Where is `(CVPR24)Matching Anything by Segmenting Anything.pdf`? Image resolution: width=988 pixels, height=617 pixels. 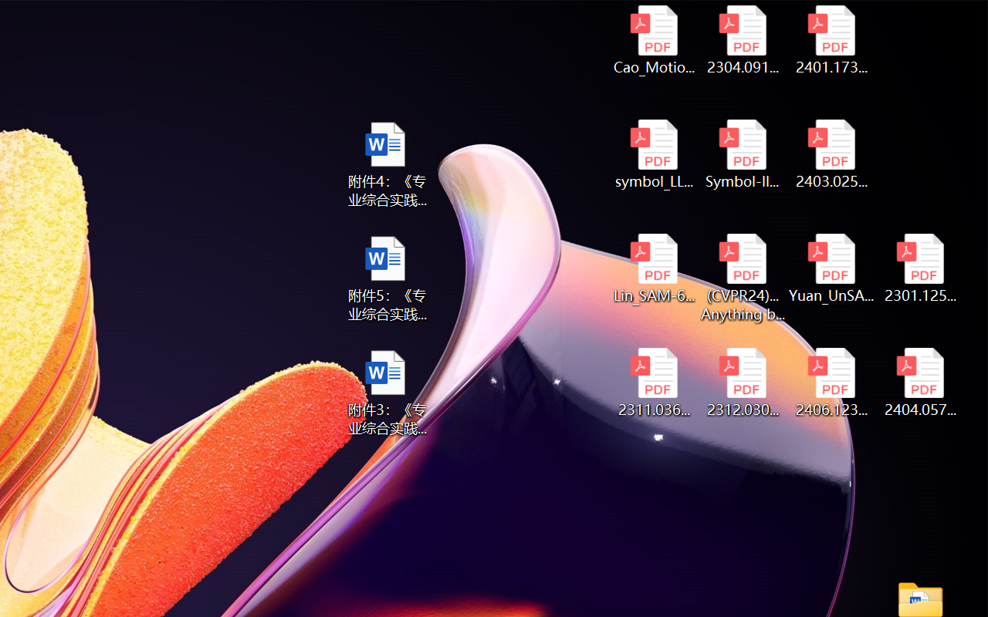 (CVPR24)Matching Anything by Segmenting Anything.pdf is located at coordinates (743, 278).